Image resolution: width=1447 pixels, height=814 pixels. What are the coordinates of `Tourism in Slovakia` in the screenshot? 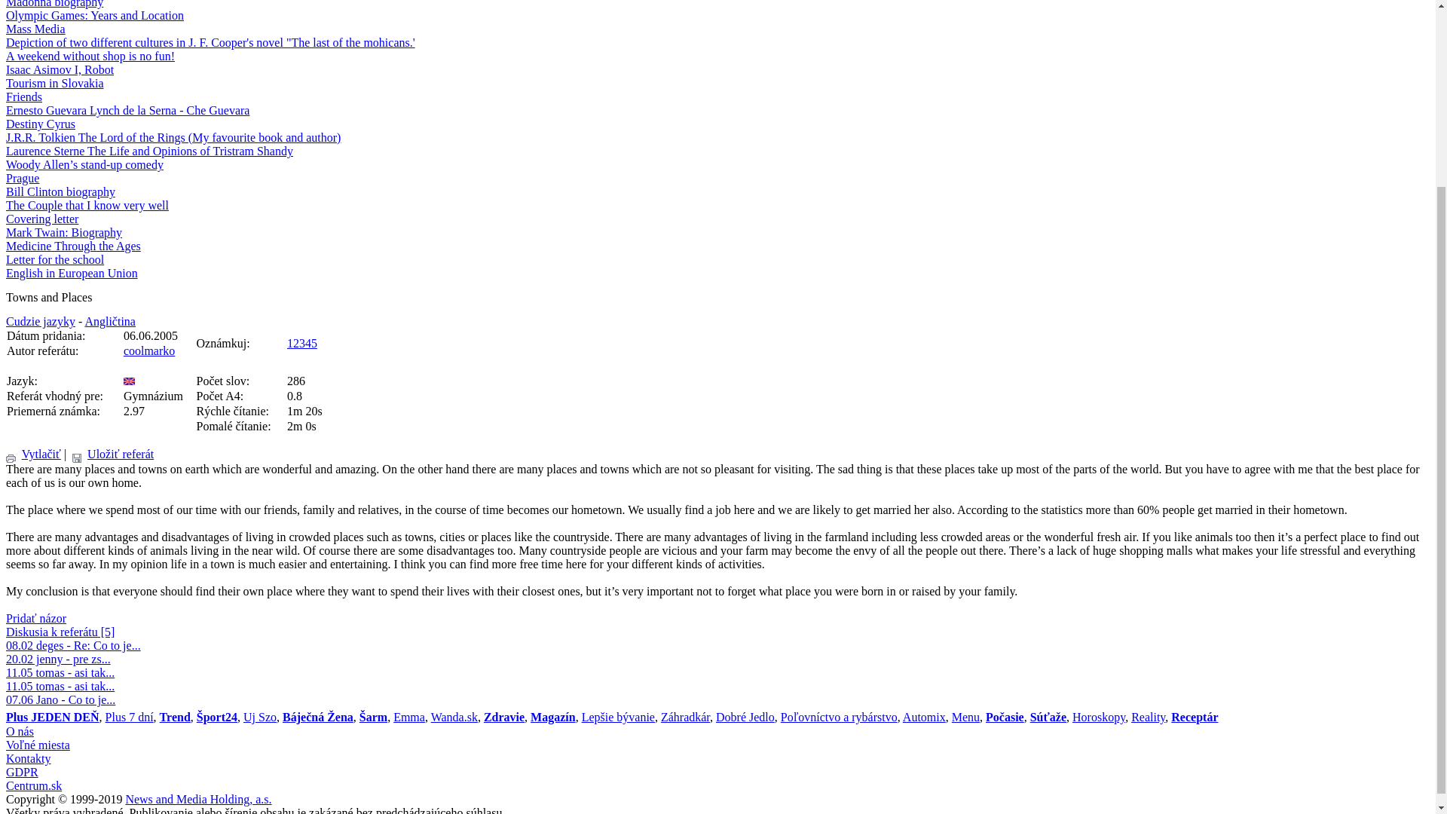 It's located at (54, 83).